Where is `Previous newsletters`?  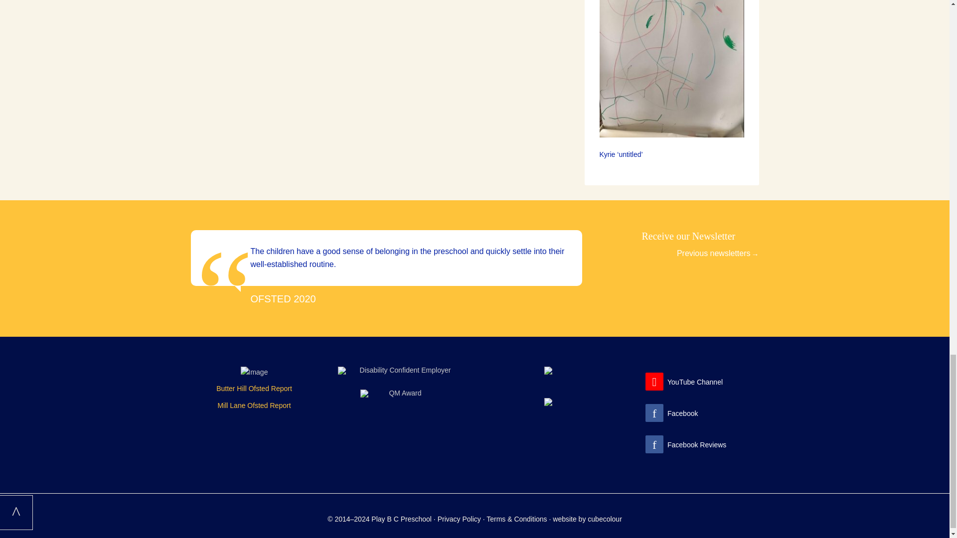 Previous newsletters is located at coordinates (718, 253).